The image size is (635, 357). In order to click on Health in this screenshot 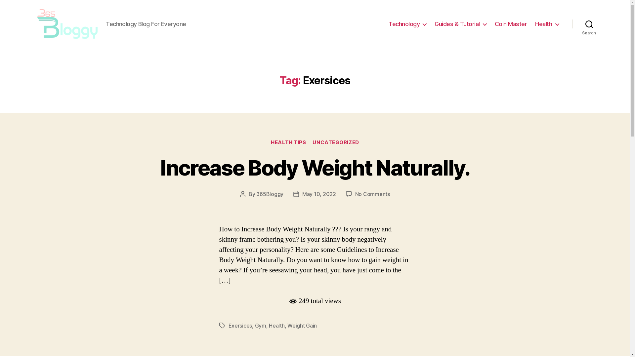, I will do `click(547, 24)`.